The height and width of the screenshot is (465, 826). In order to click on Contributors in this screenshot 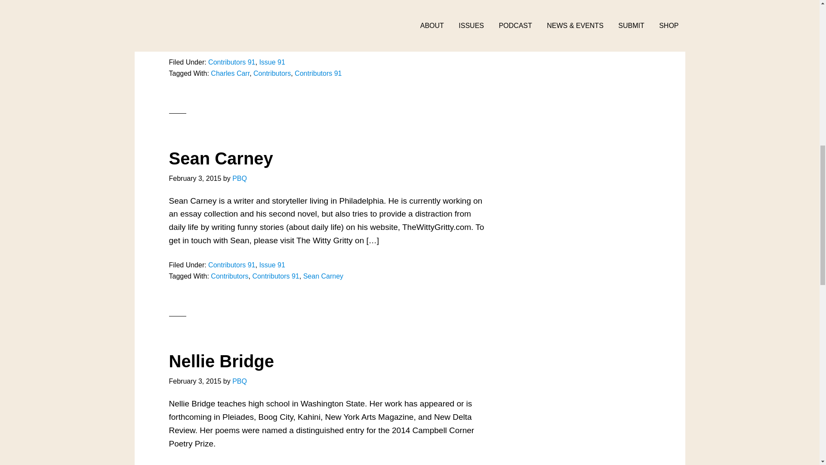, I will do `click(272, 73)`.